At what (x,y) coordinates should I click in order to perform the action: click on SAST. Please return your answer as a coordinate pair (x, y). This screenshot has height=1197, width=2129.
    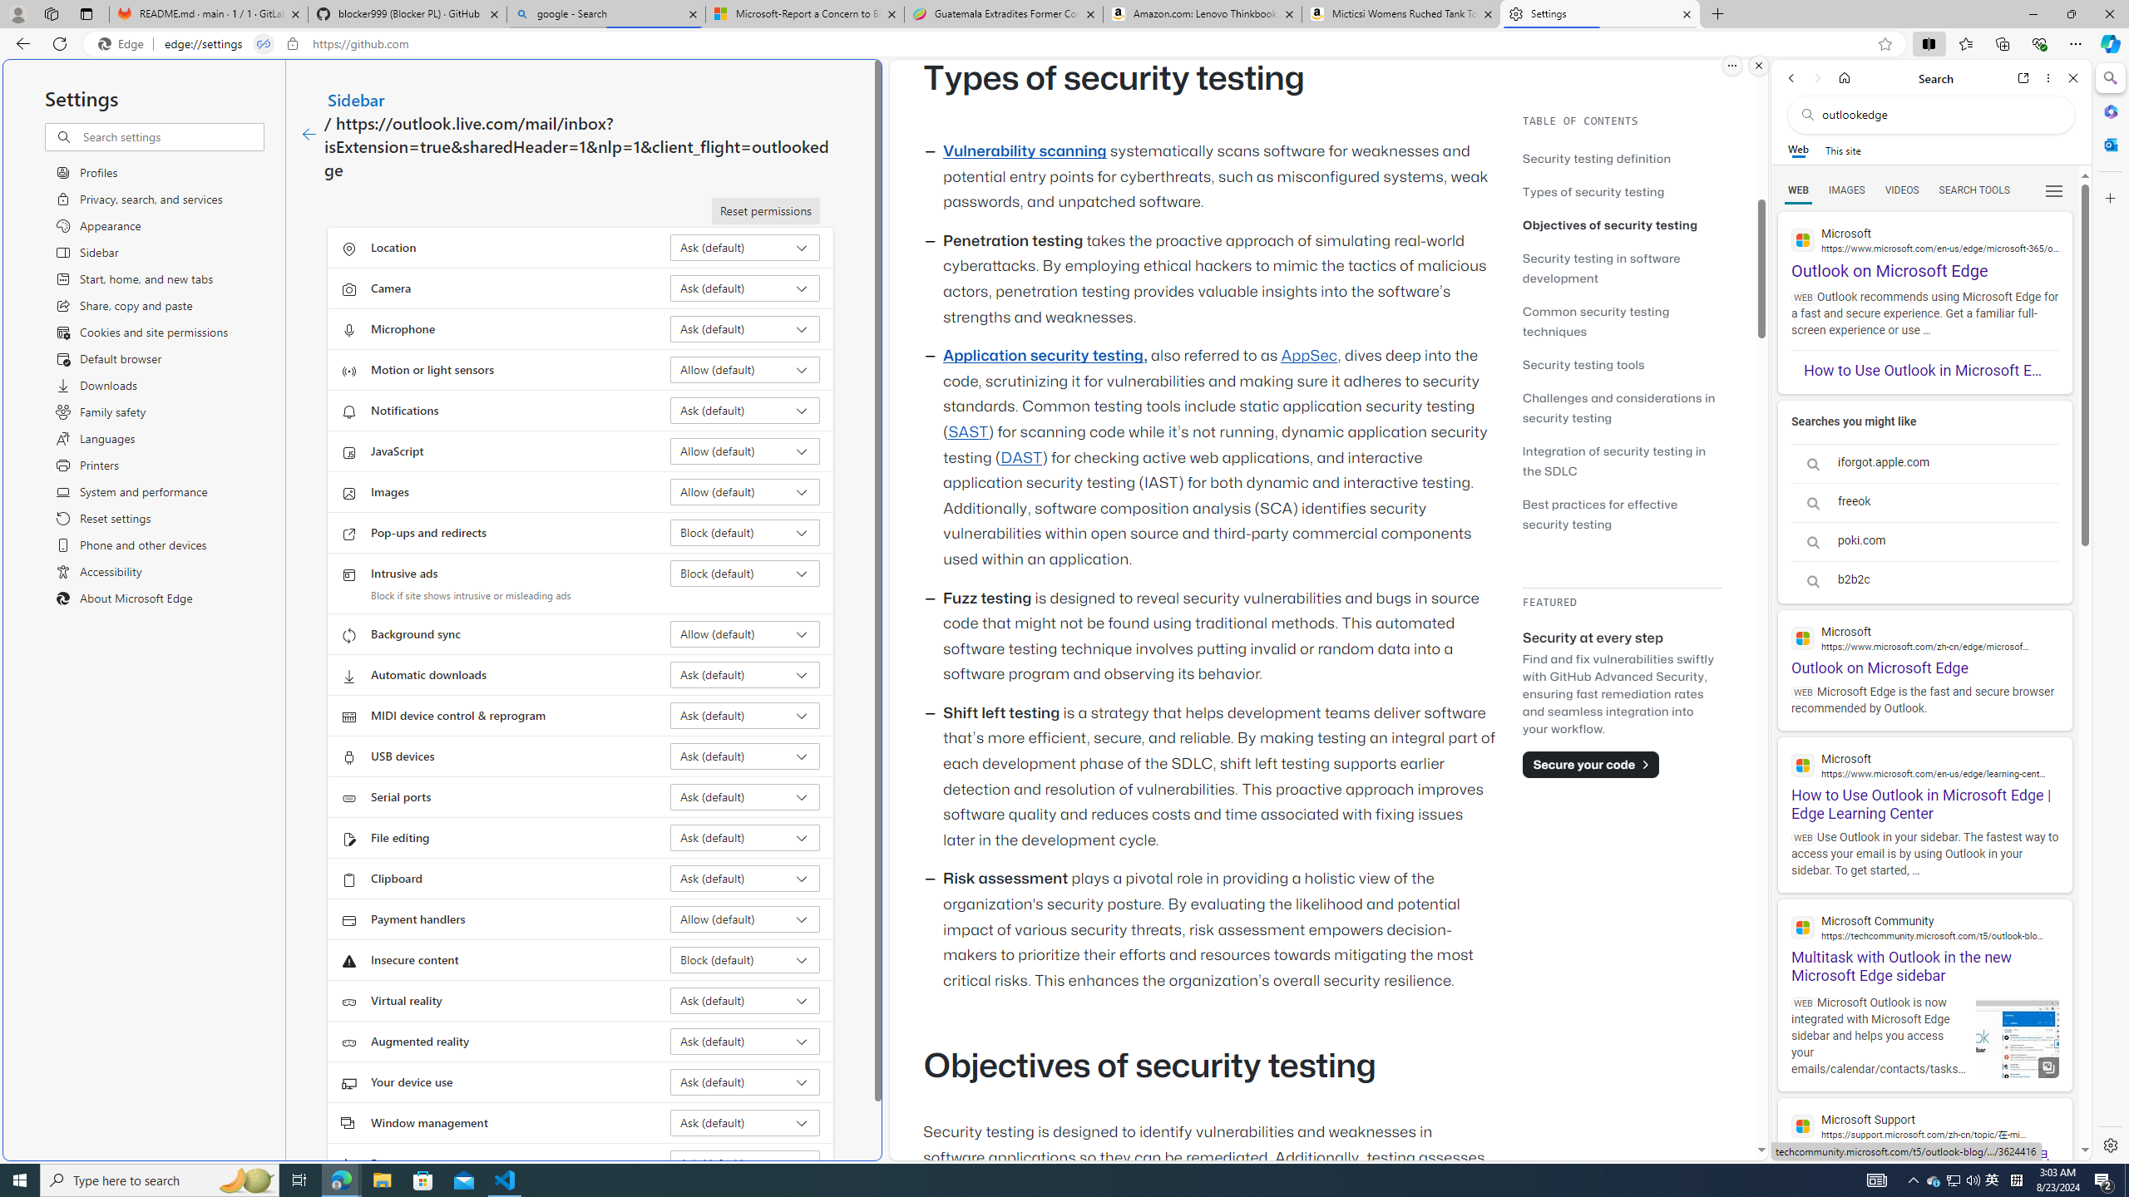
    Looking at the image, I should click on (967, 432).